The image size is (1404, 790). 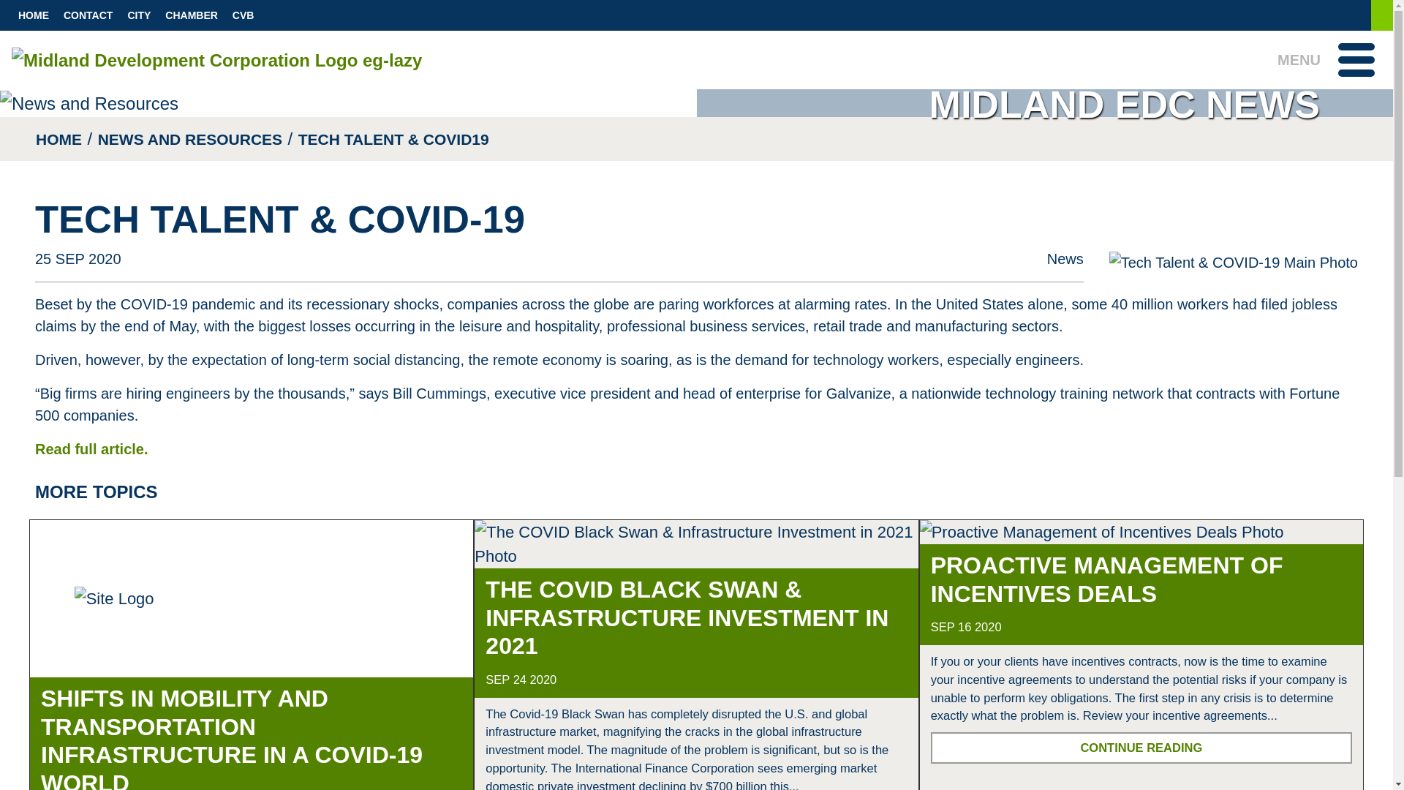 I want to click on Tiktok, so click(x=1363, y=15).